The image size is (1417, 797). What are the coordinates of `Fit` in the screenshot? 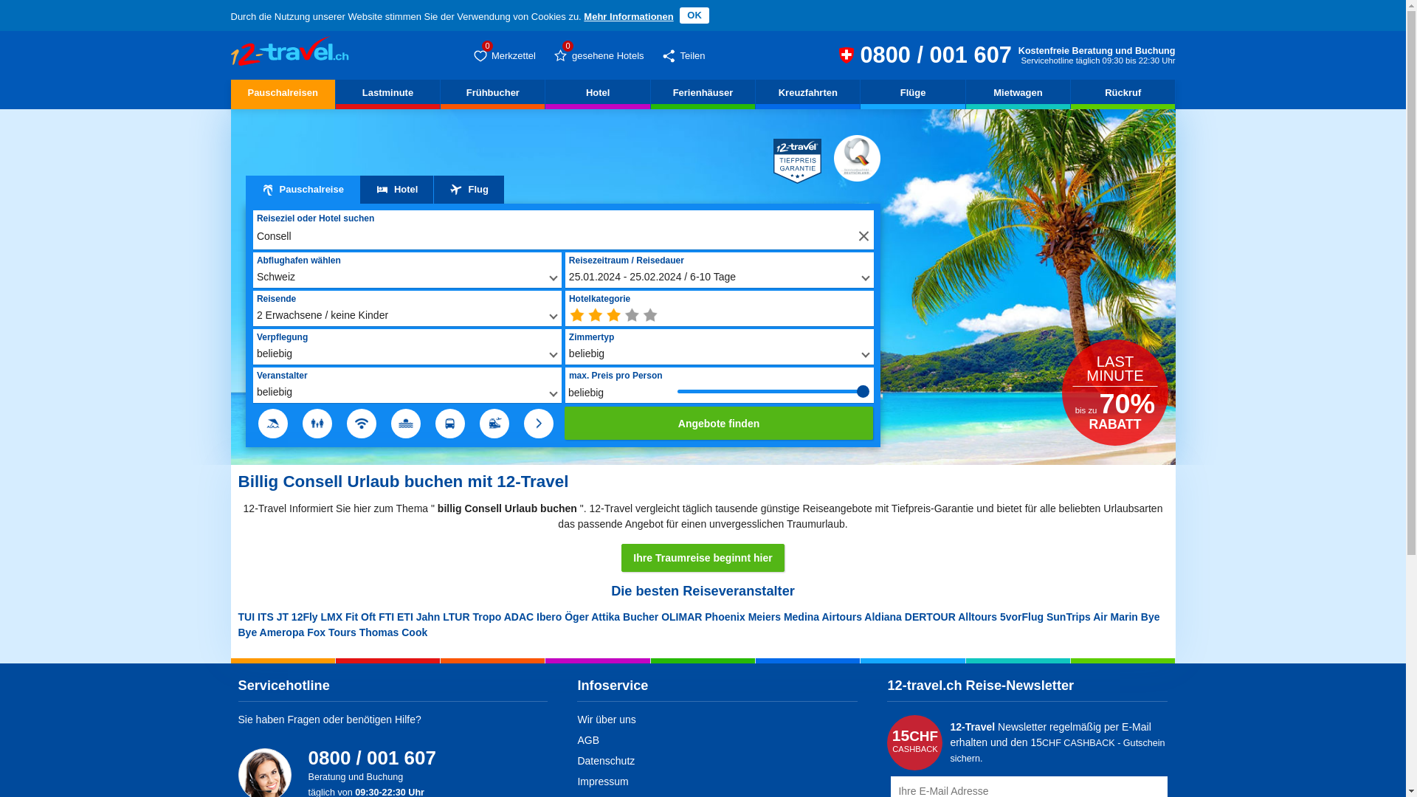 It's located at (351, 617).